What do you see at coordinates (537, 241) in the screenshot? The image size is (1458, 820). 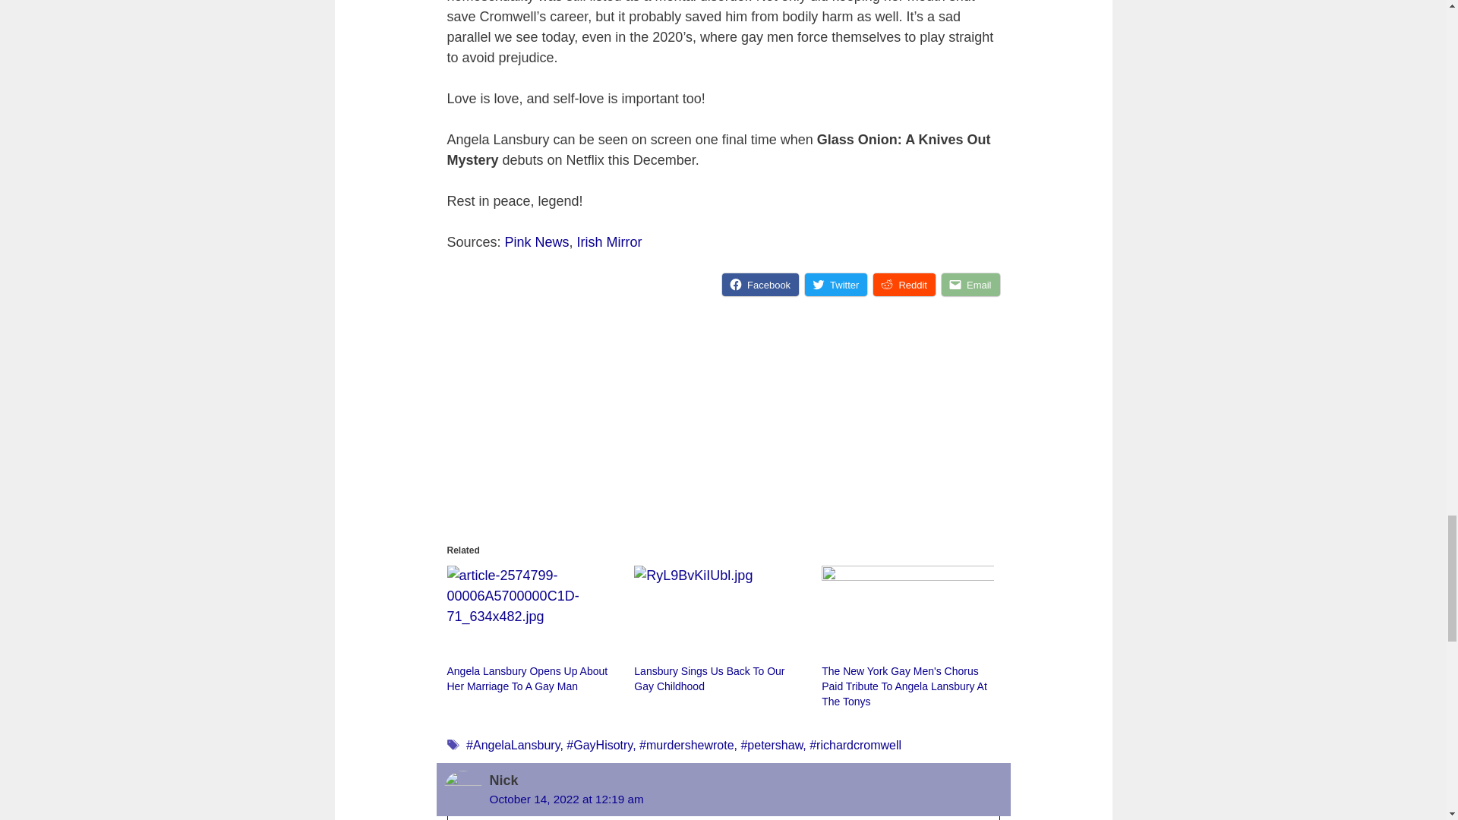 I see `Pink News` at bounding box center [537, 241].